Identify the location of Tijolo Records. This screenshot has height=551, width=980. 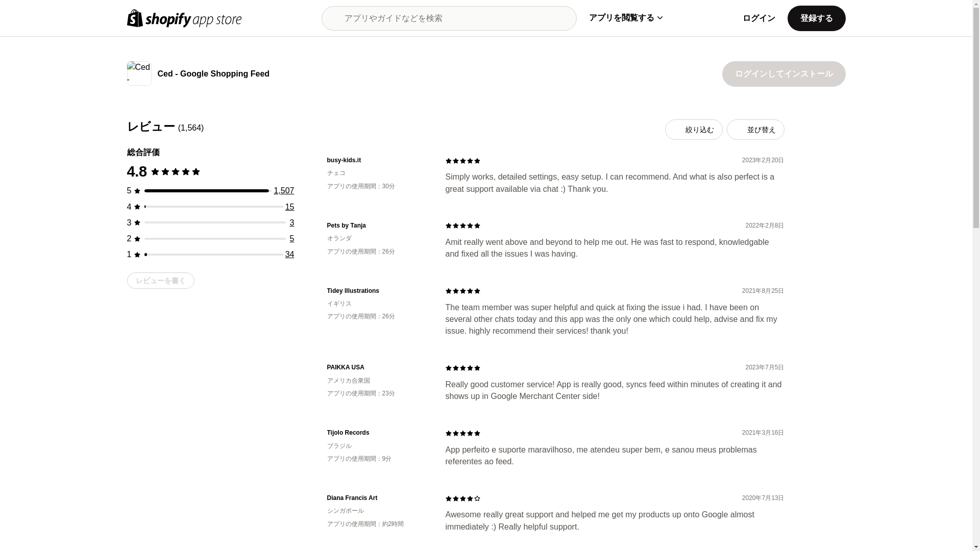
(378, 433).